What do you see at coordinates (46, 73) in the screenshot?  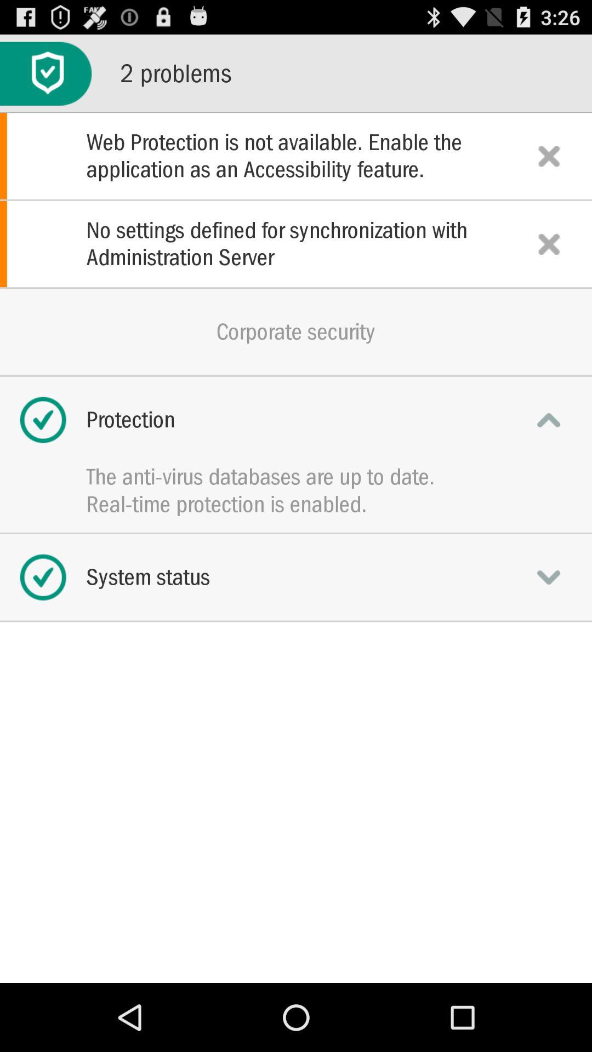 I see `turn off icon at the top left corner` at bounding box center [46, 73].